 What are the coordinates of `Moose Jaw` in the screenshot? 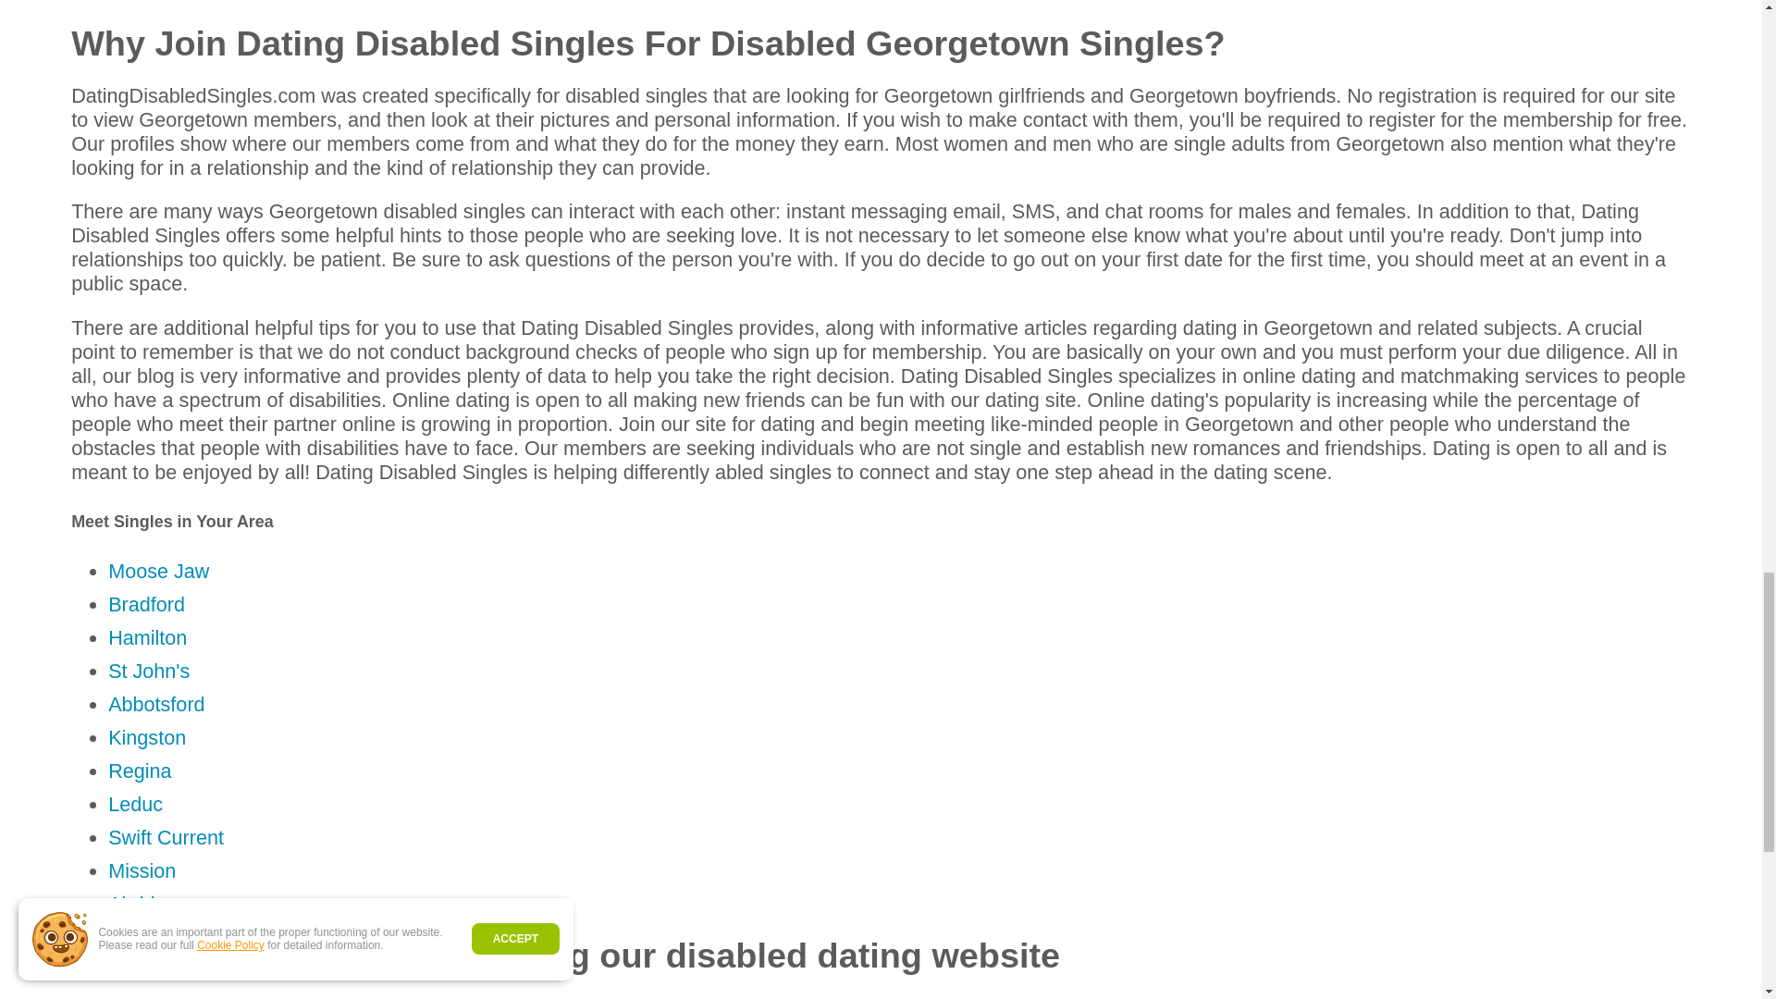 It's located at (159, 570).